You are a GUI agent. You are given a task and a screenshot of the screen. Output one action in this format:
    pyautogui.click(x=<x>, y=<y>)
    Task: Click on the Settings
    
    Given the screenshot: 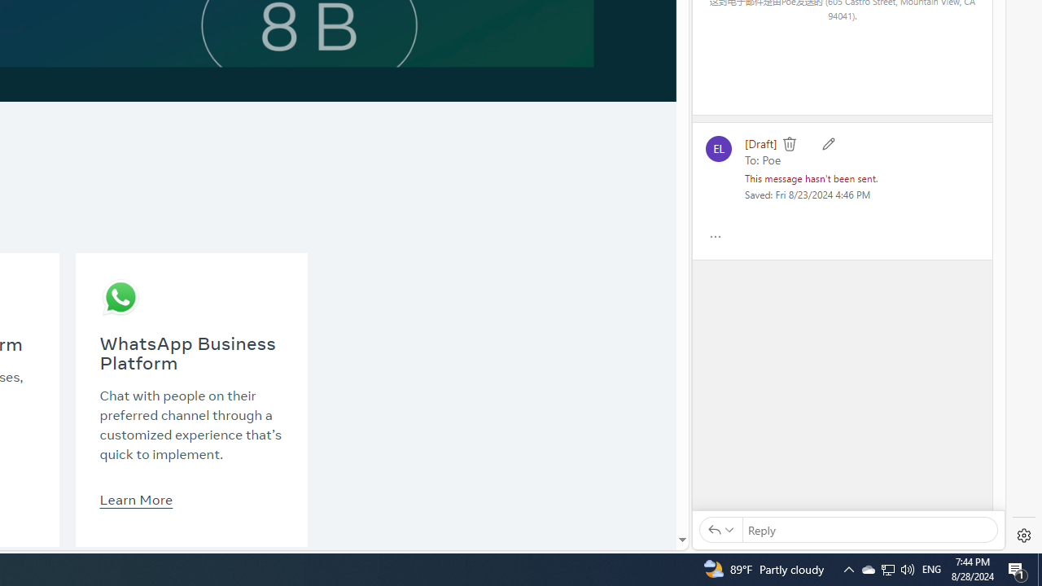 What is the action you would take?
    pyautogui.click(x=1024, y=536)
    